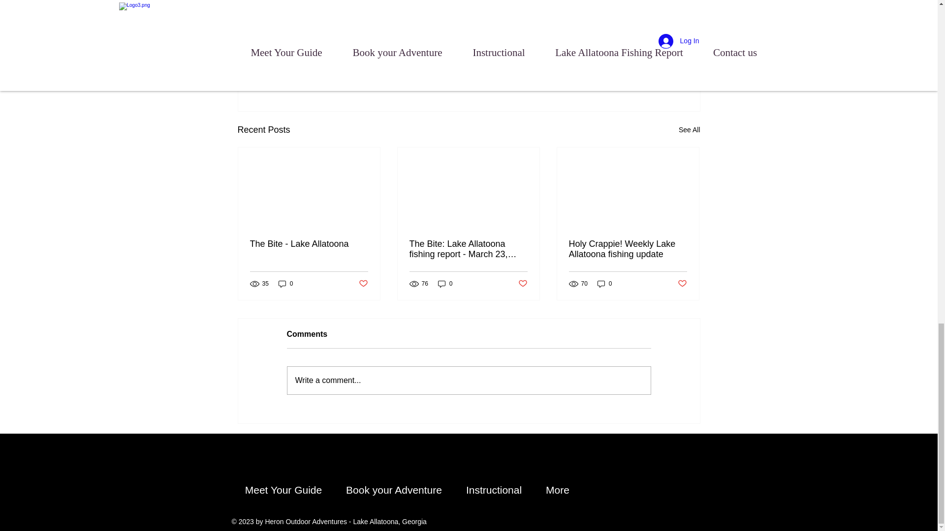 Image resolution: width=945 pixels, height=531 pixels. What do you see at coordinates (469, 381) in the screenshot?
I see `Write a comment...` at bounding box center [469, 381].